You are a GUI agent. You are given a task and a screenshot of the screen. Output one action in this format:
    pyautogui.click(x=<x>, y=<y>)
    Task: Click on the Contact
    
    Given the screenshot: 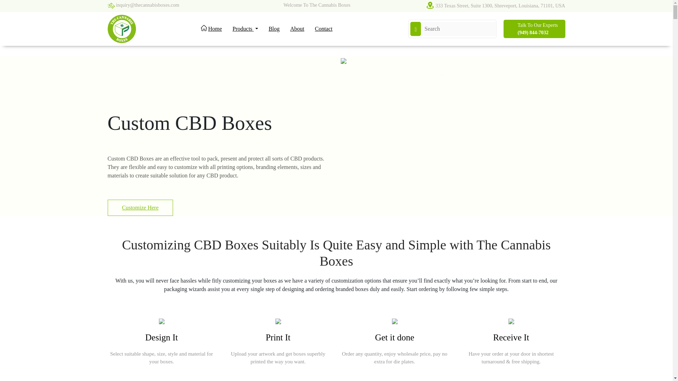 What is the action you would take?
    pyautogui.click(x=324, y=29)
    